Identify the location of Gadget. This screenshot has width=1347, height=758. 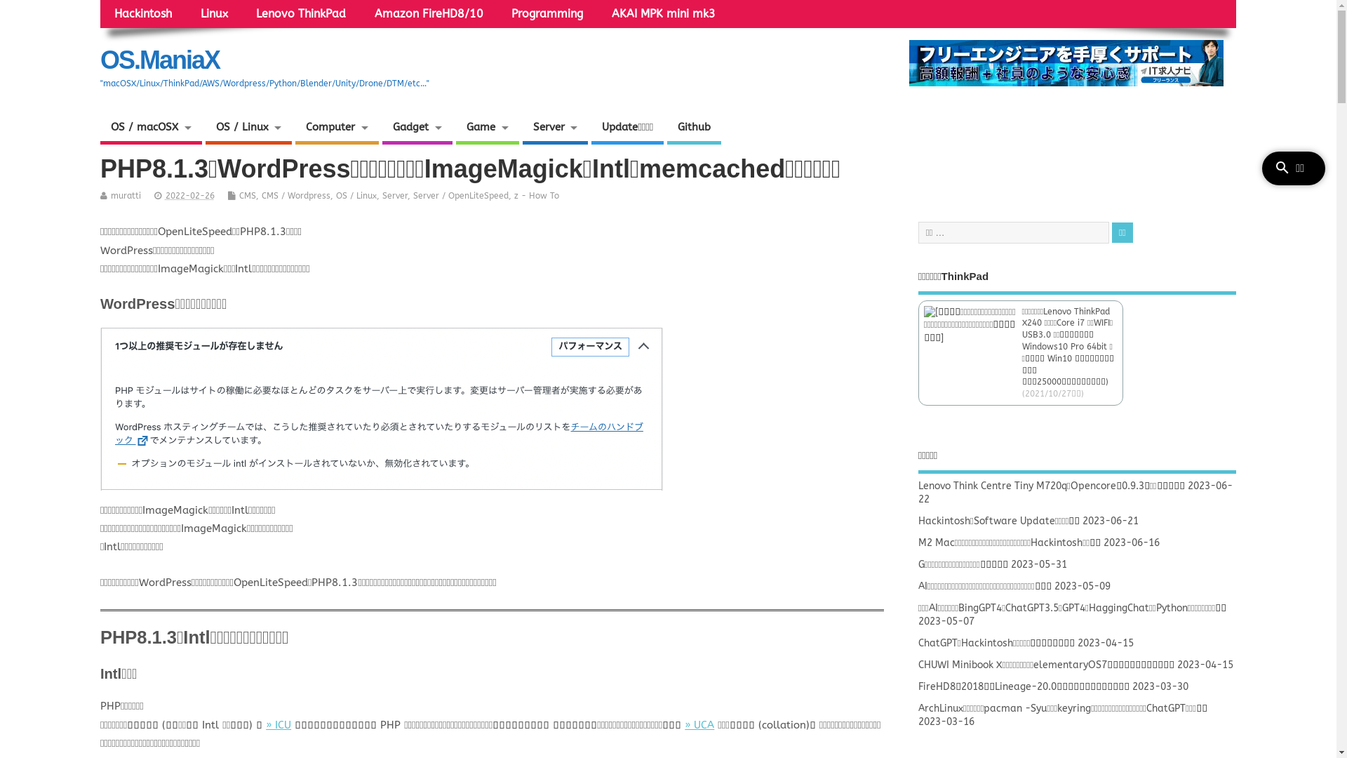
(417, 129).